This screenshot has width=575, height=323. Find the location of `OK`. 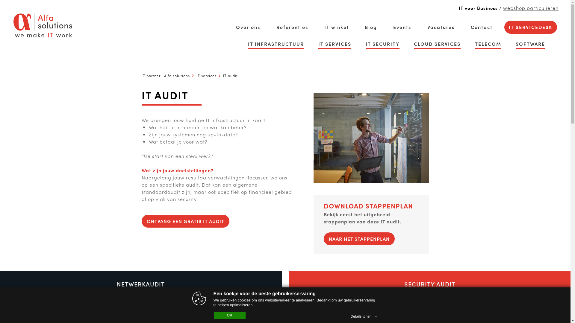

OK is located at coordinates (230, 316).